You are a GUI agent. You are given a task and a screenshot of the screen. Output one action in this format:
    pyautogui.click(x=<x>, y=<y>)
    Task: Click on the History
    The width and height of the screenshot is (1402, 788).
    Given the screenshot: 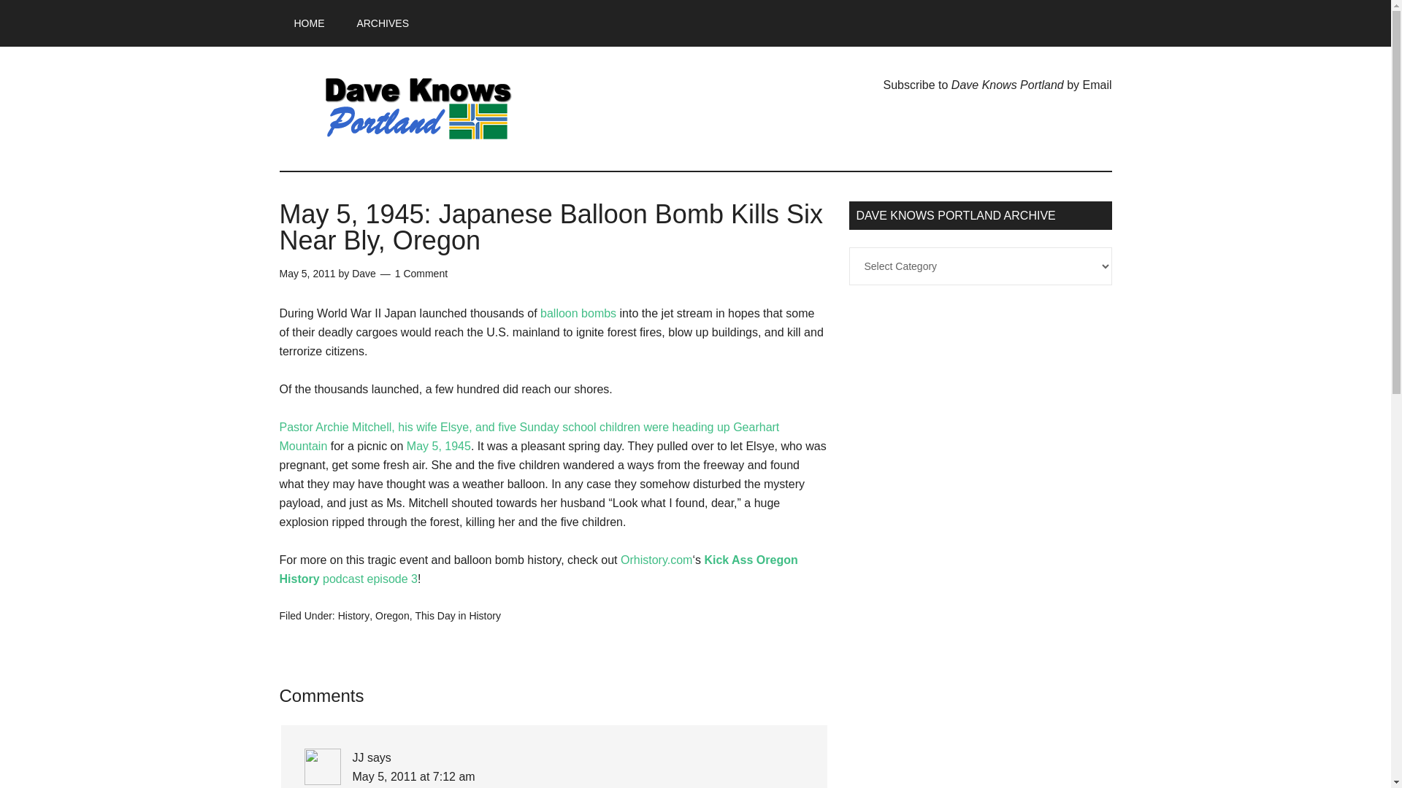 What is the action you would take?
    pyautogui.click(x=353, y=616)
    